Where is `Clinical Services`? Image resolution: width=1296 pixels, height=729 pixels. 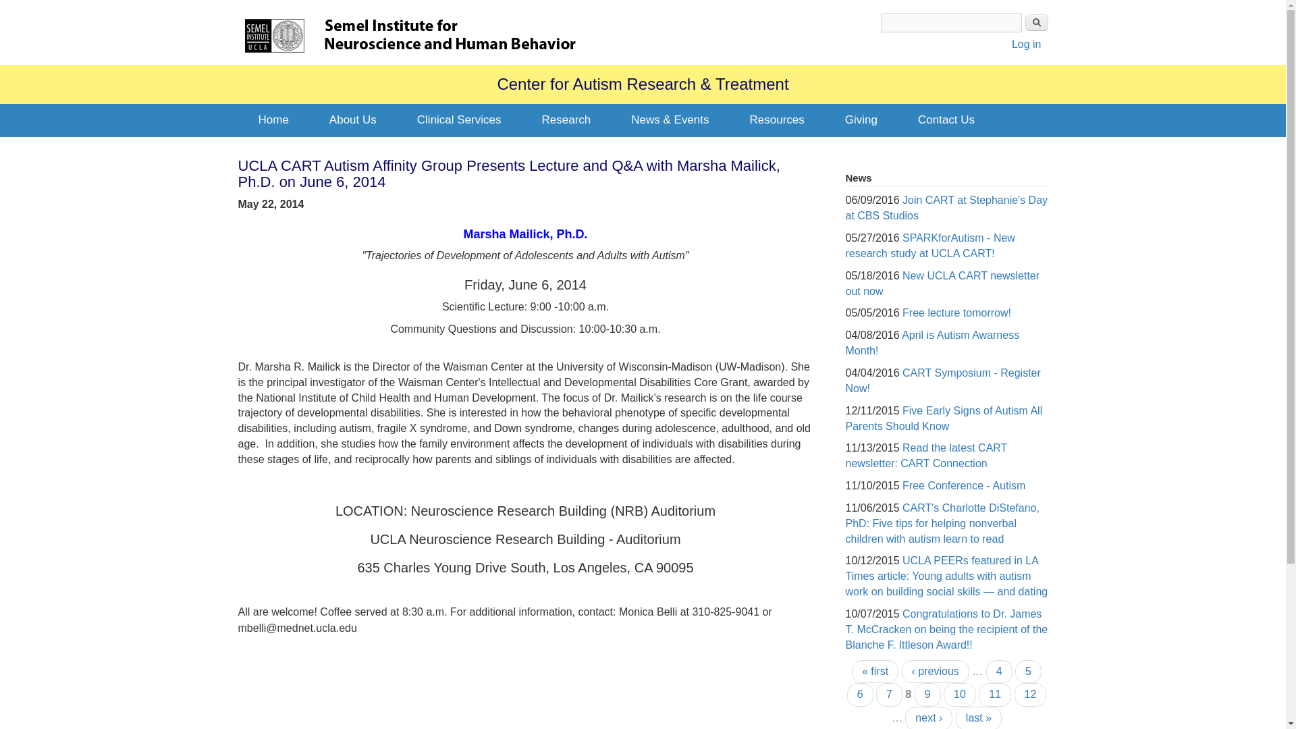 Clinical Services is located at coordinates (459, 120).